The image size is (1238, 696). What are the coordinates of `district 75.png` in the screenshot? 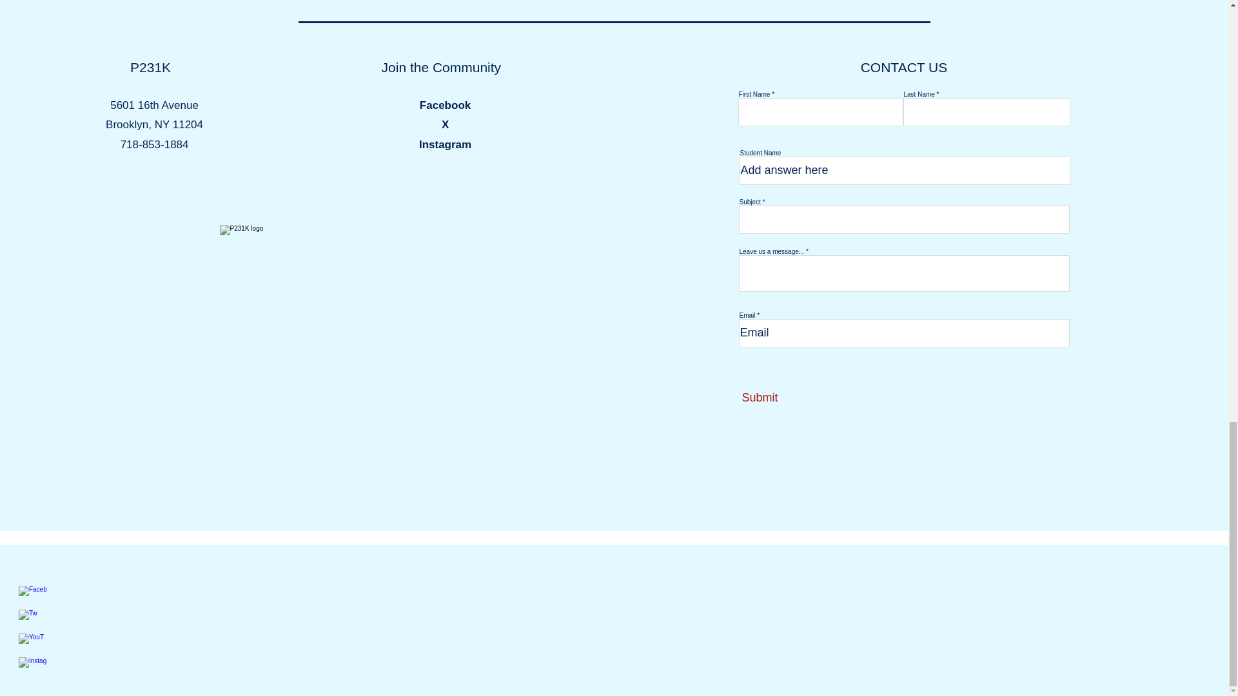 It's located at (438, 3).